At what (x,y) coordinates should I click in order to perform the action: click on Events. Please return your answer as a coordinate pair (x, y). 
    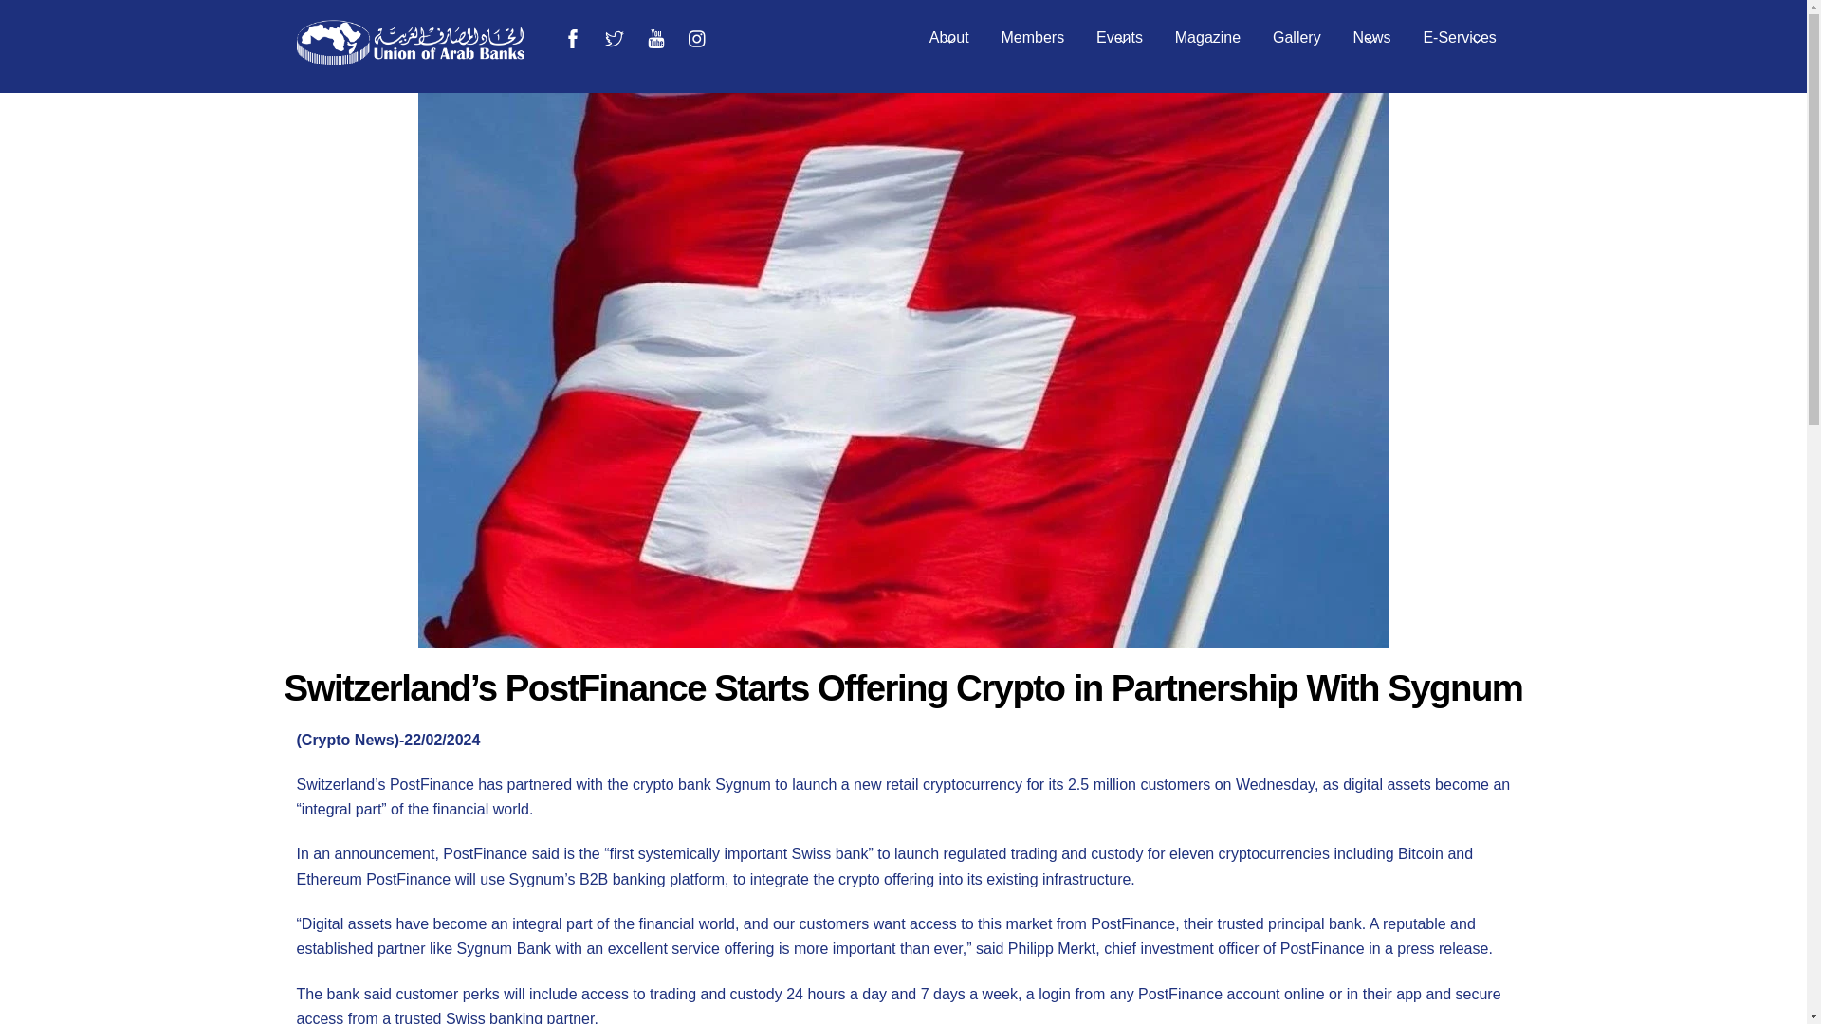
    Looking at the image, I should click on (410, 56).